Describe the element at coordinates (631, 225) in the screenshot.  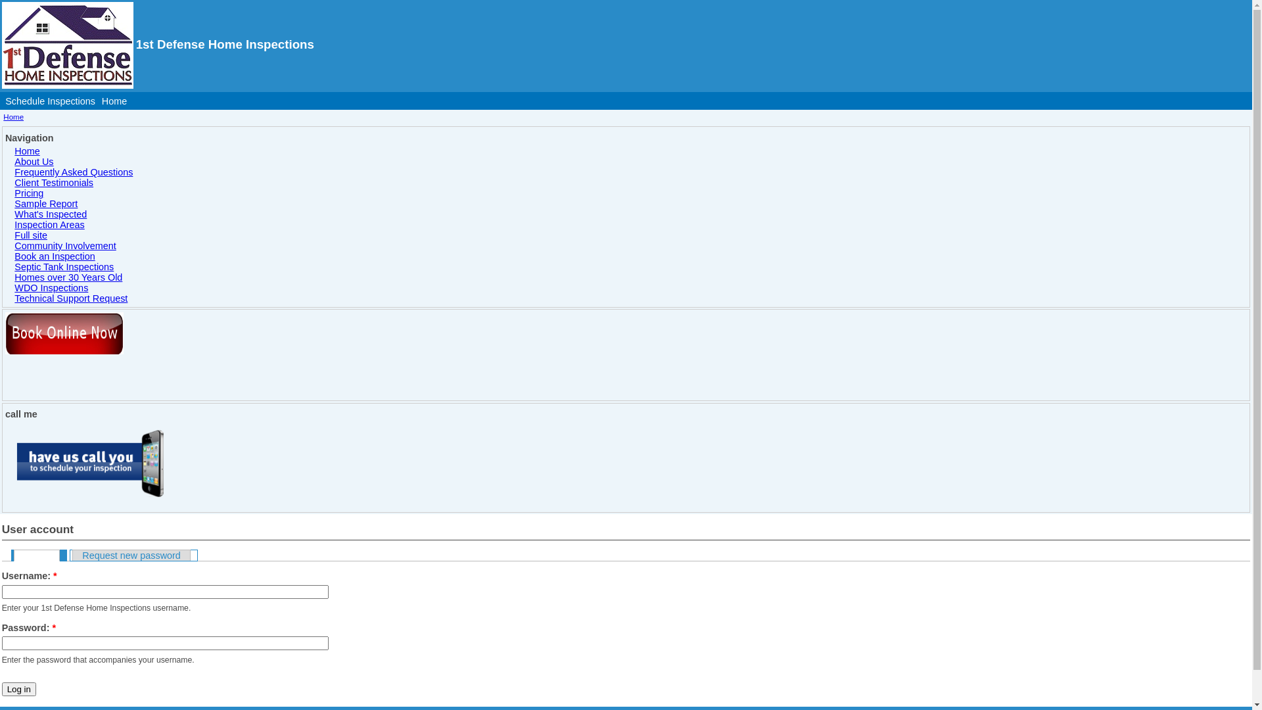
I see `Inspection Areas` at that location.